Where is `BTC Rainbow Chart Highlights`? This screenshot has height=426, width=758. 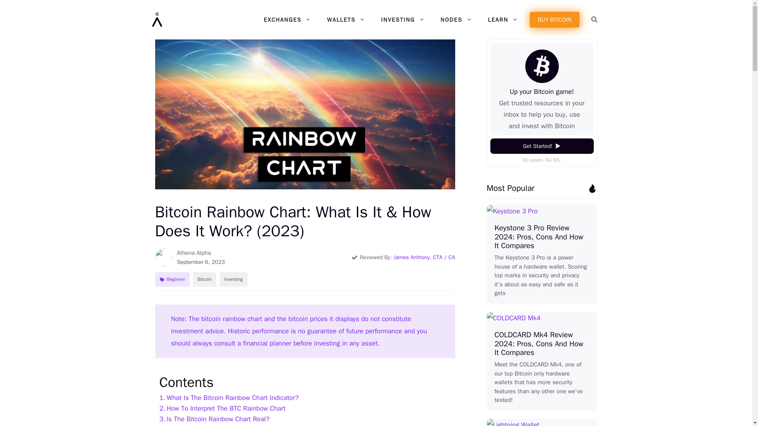 BTC Rainbow Chart Highlights is located at coordinates (206, 425).